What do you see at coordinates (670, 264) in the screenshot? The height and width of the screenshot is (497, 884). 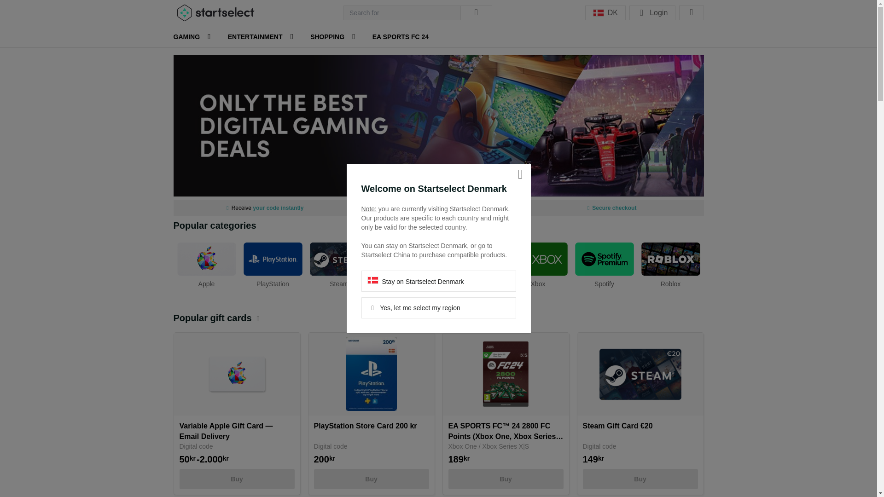 I see `roblox` at bounding box center [670, 264].